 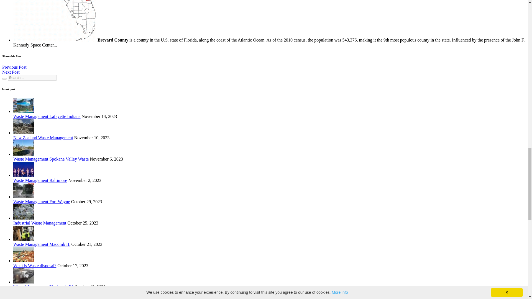 I want to click on New Zealand Waste Management, so click(x=43, y=138).